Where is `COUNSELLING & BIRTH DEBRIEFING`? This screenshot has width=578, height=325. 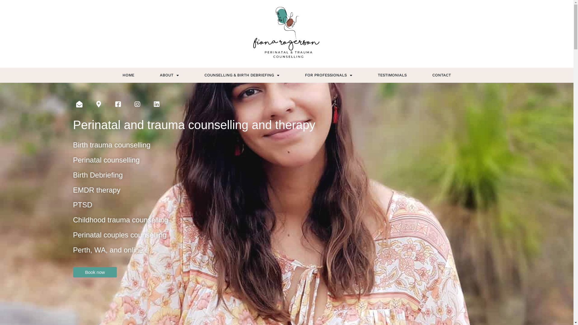 COUNSELLING & BIRTH DEBRIEFING is located at coordinates (242, 75).